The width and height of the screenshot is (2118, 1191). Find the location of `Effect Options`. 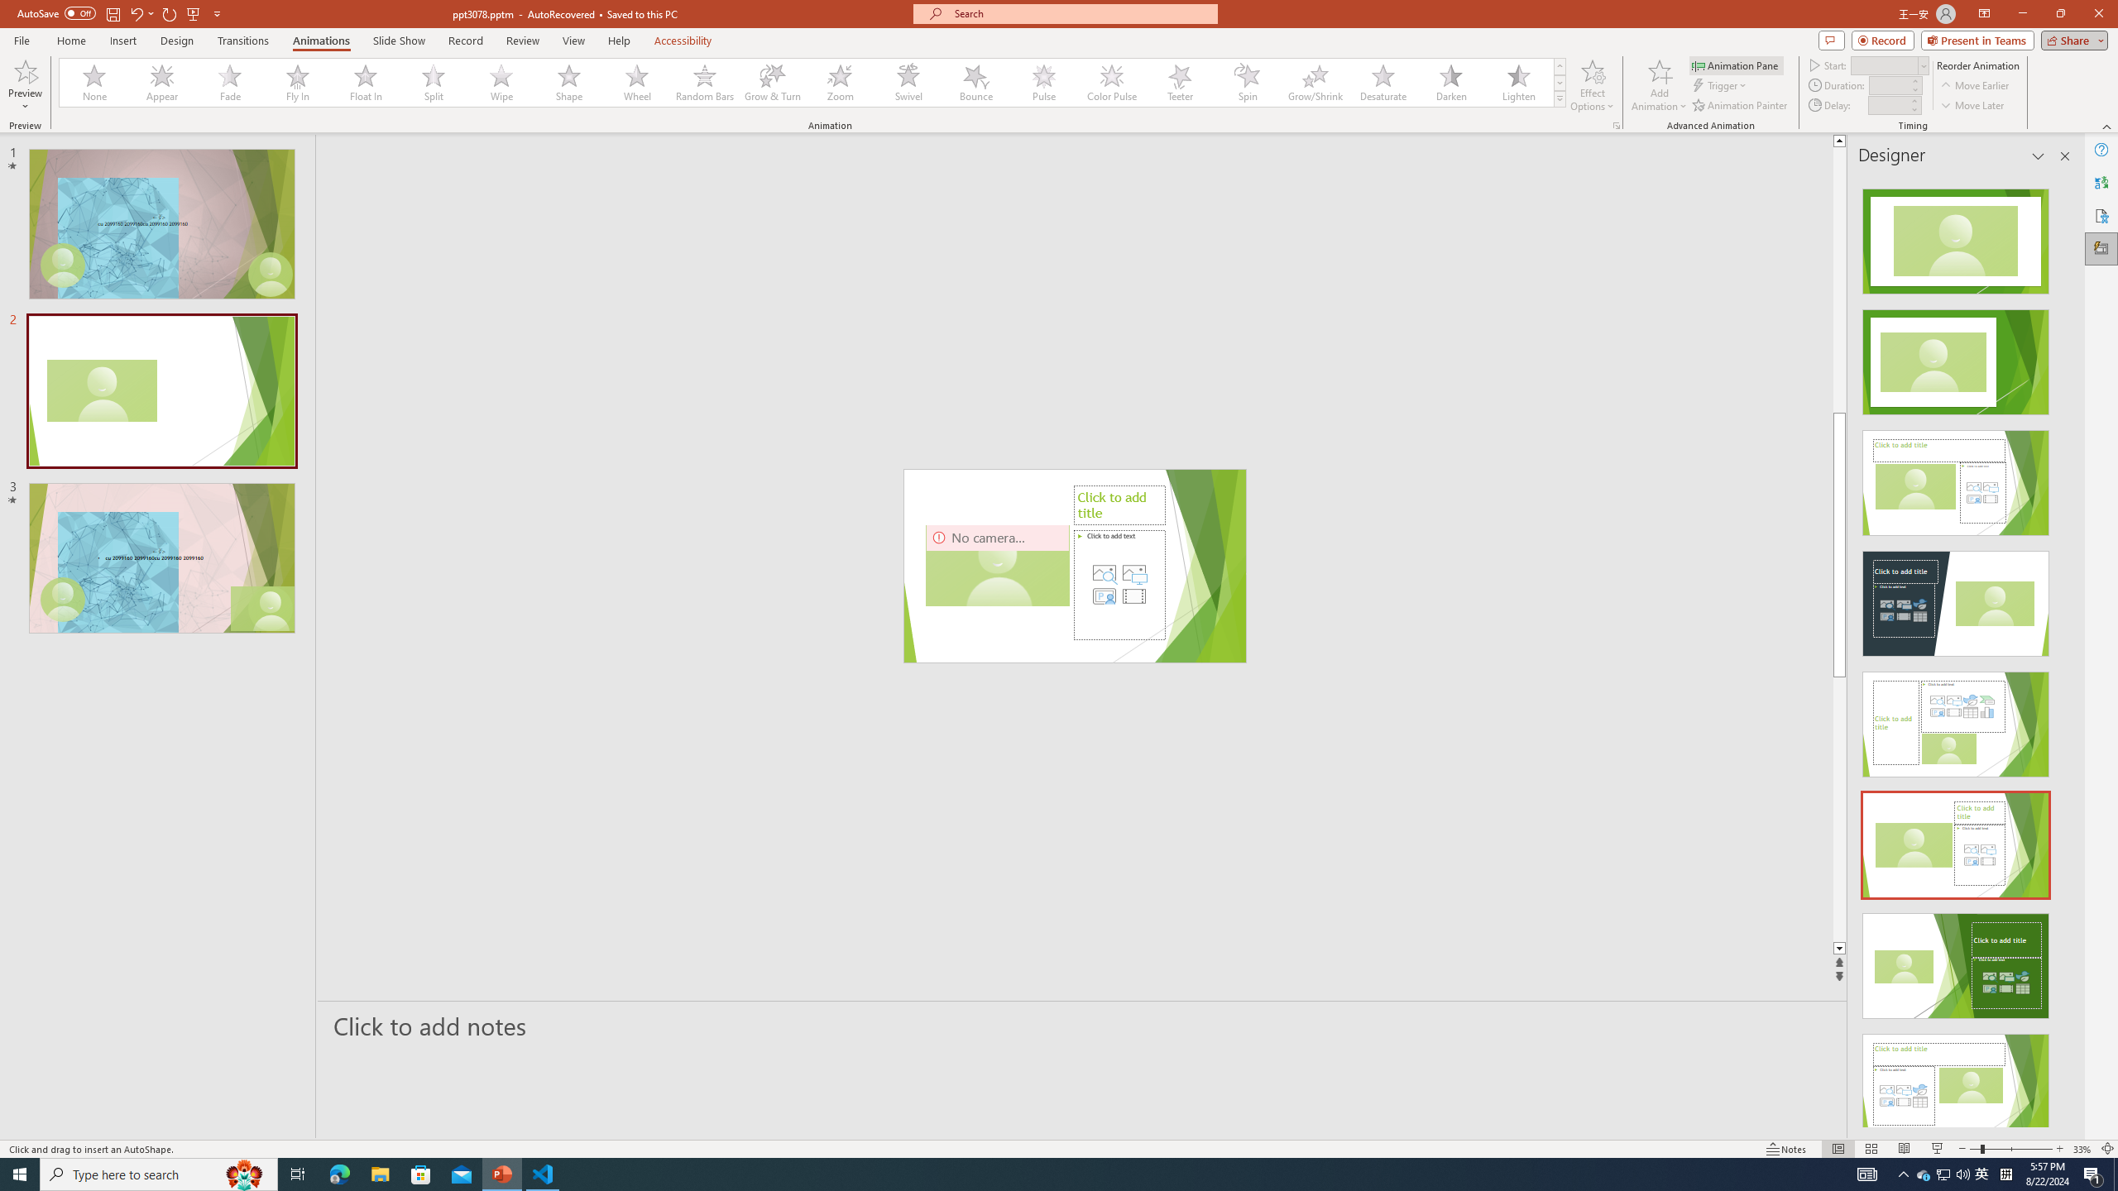

Effect Options is located at coordinates (1592, 85).